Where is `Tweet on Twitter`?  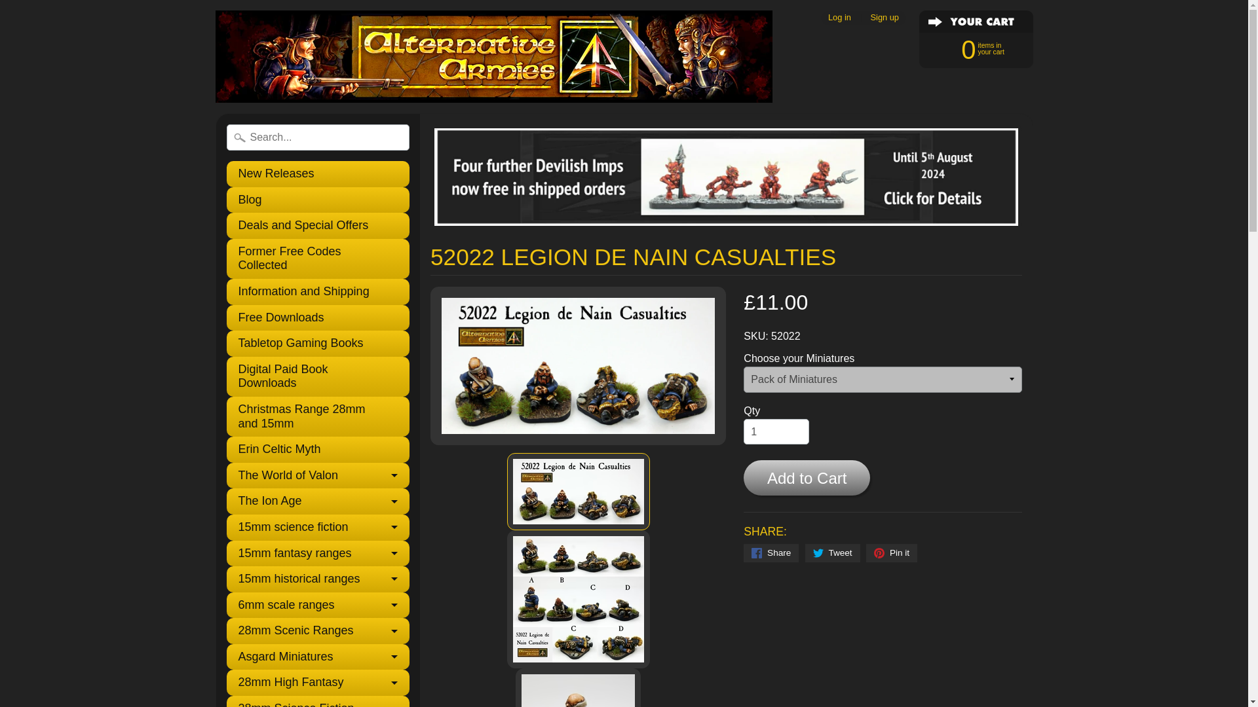
Tweet on Twitter is located at coordinates (832, 553).